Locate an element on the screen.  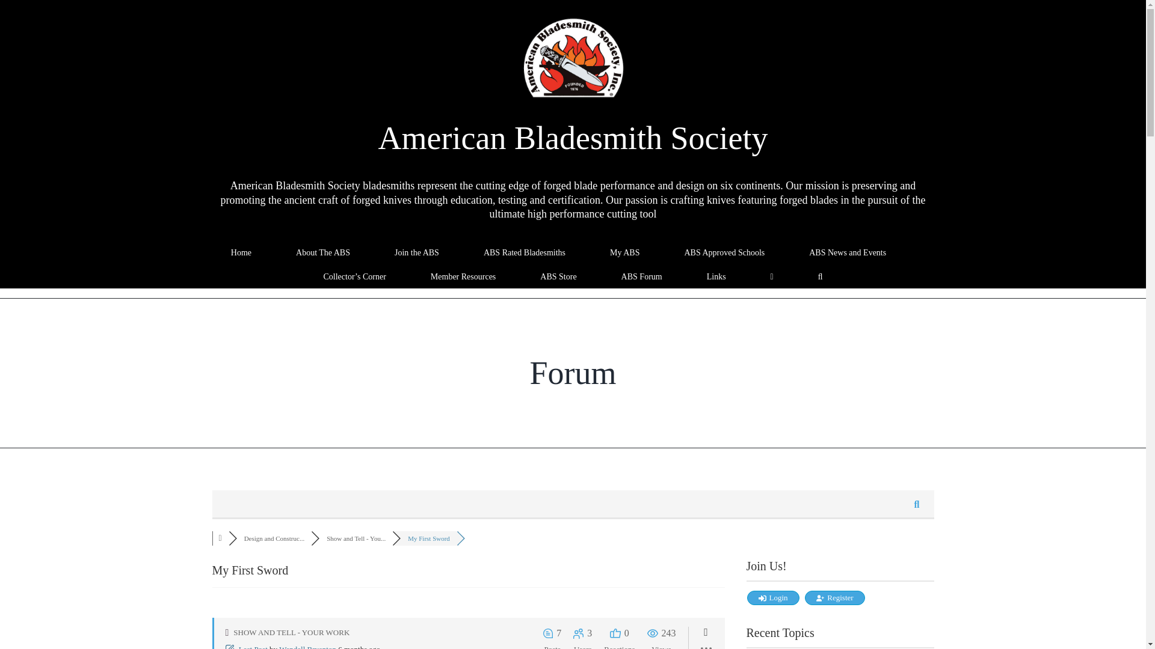
Design and Construction is located at coordinates (274, 538).